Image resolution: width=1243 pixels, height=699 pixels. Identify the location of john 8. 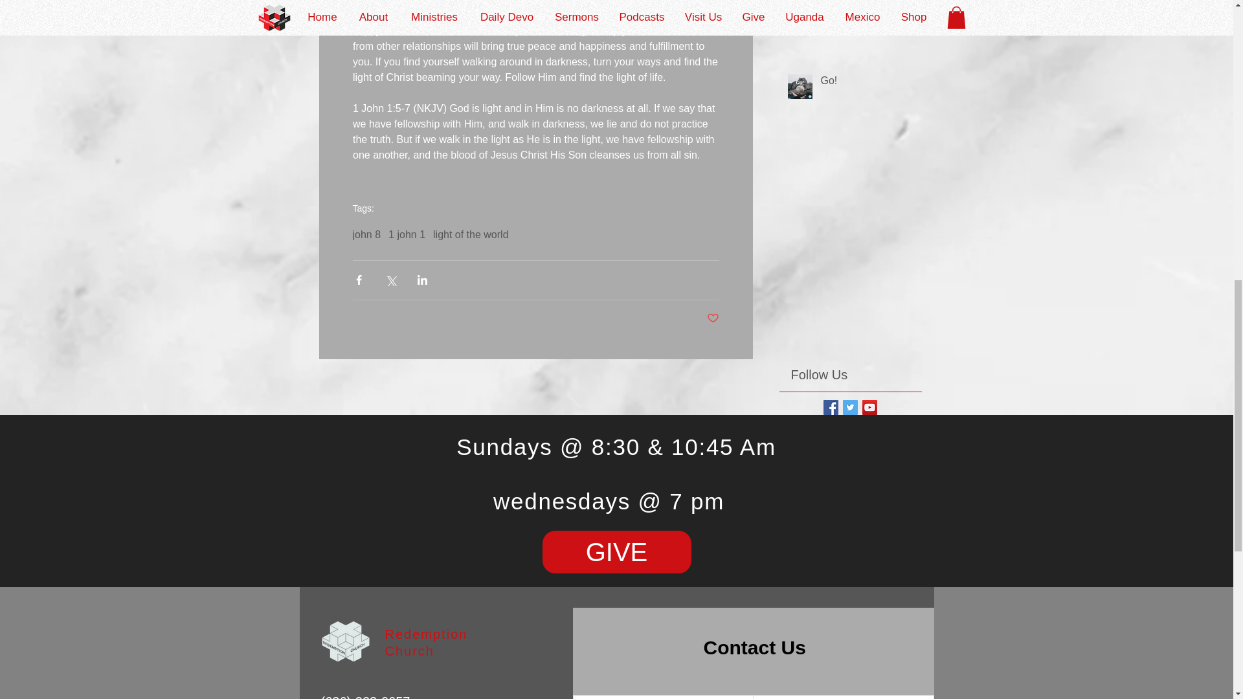
(366, 234).